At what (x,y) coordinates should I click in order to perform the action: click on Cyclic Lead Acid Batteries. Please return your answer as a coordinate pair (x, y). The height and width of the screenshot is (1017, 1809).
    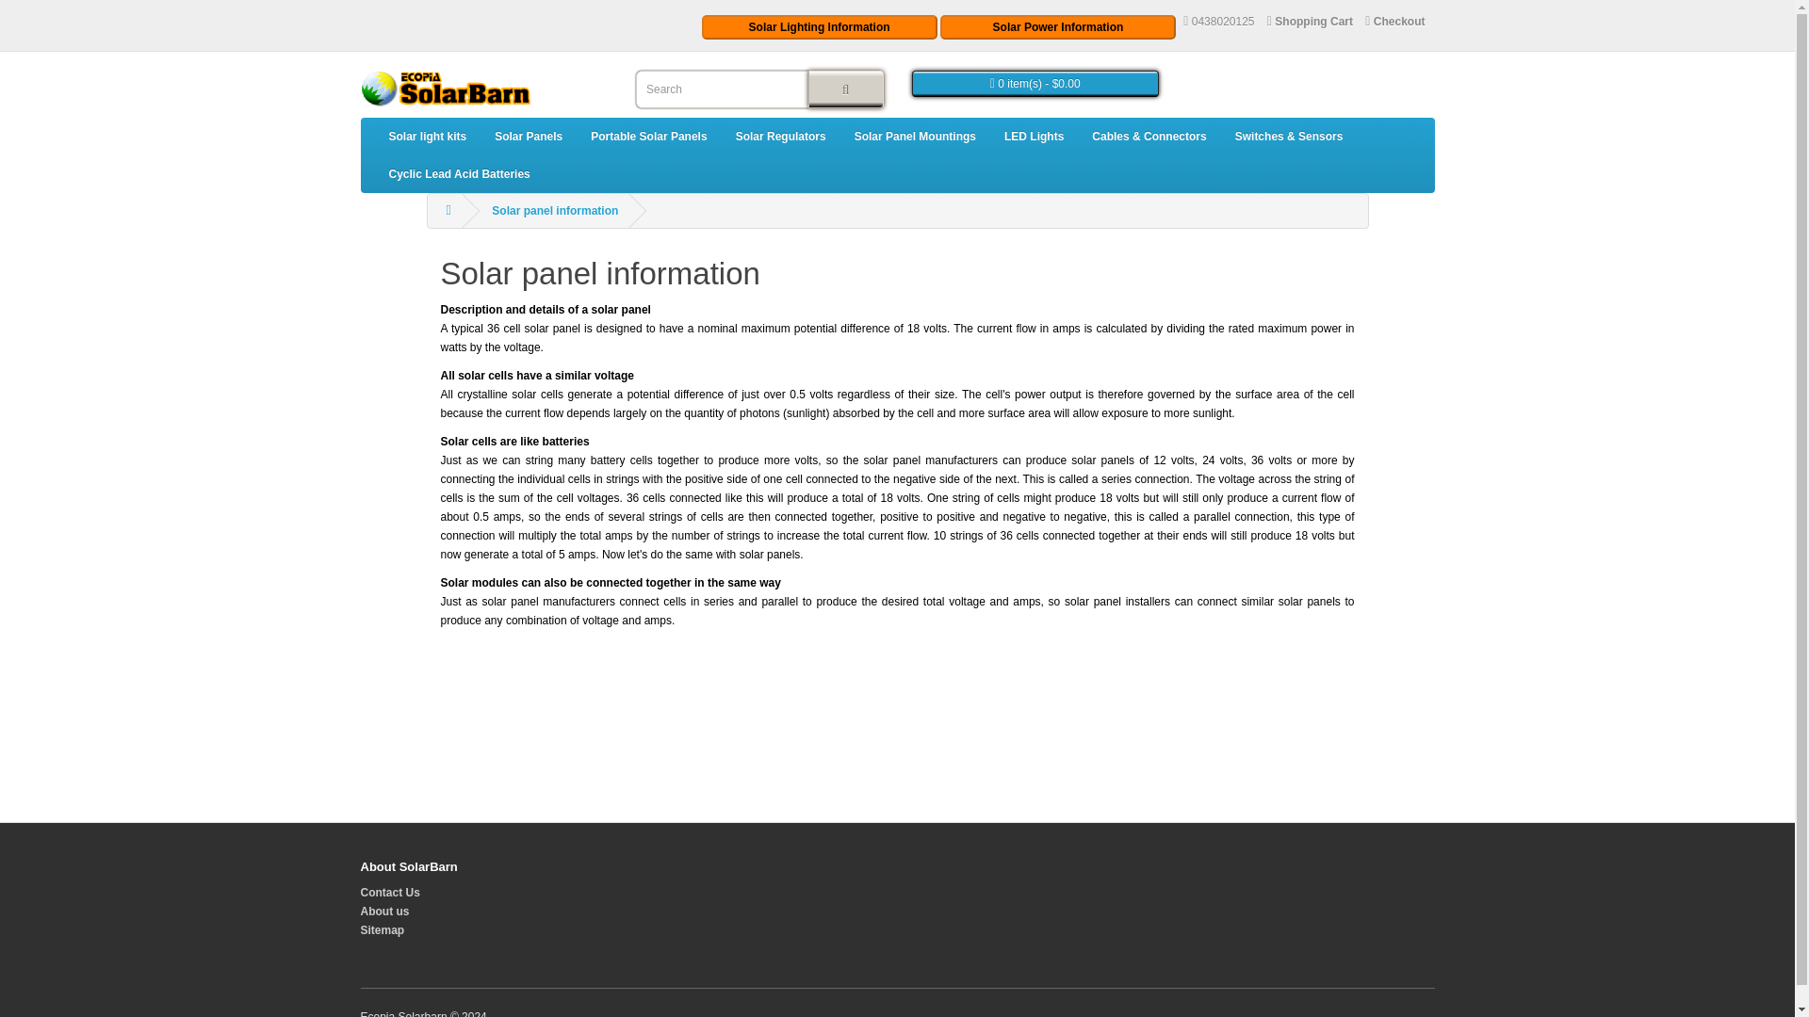
    Looking at the image, I should click on (459, 174).